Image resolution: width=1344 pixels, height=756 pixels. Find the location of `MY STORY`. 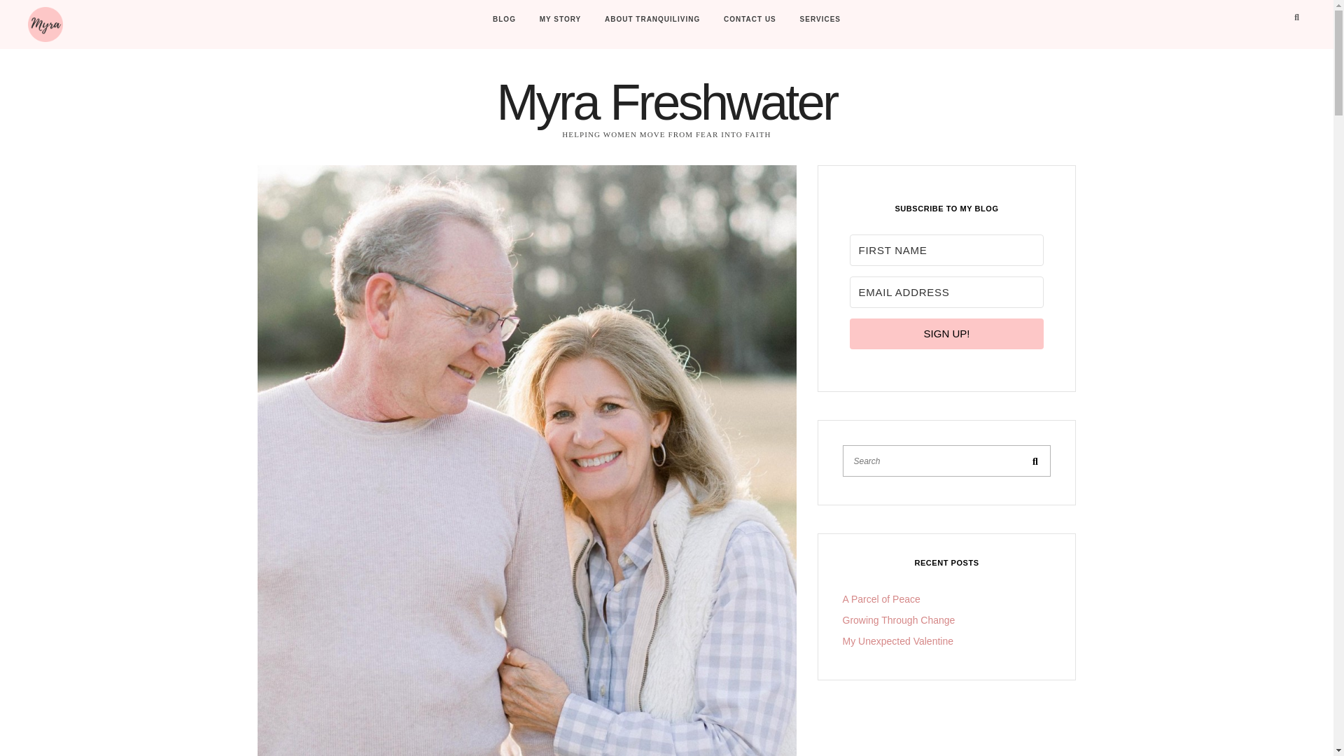

MY STORY is located at coordinates (561, 20).